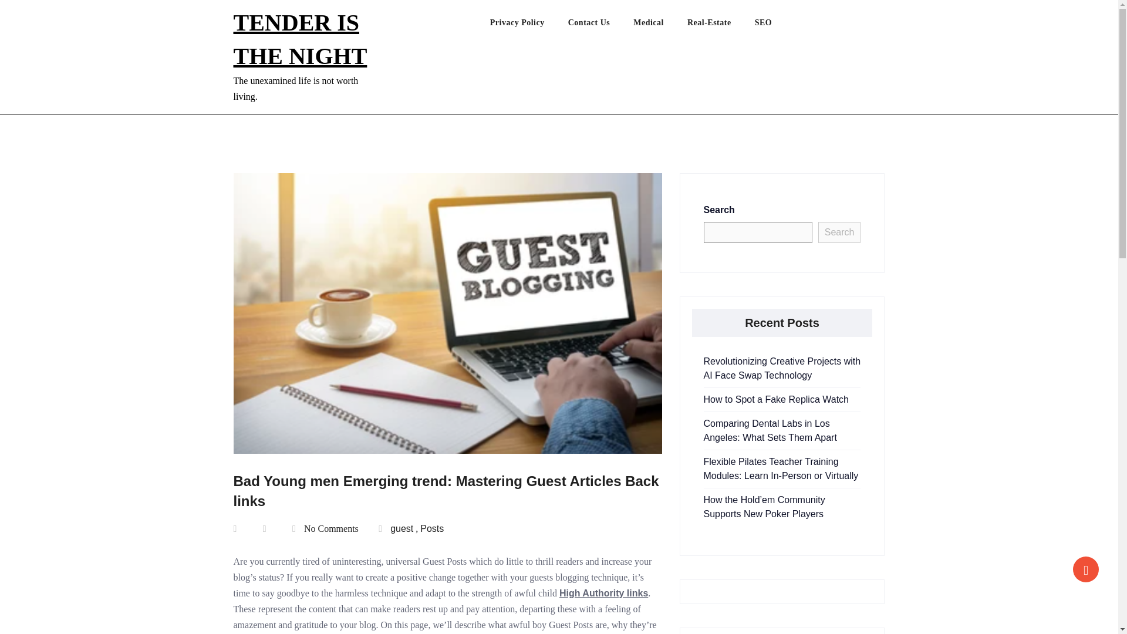 This screenshot has width=1127, height=634. I want to click on Posts, so click(432, 528).